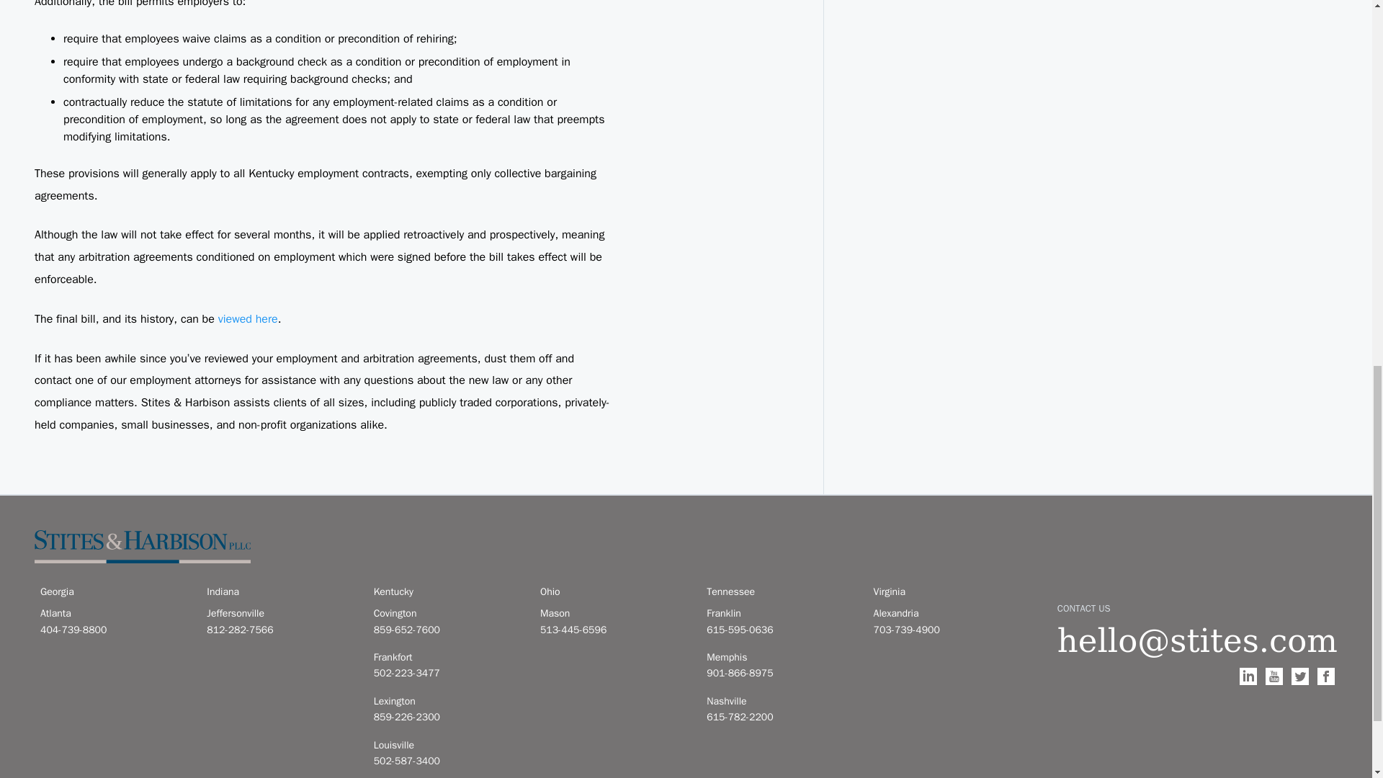  I want to click on Jeffersonville, so click(281, 614).